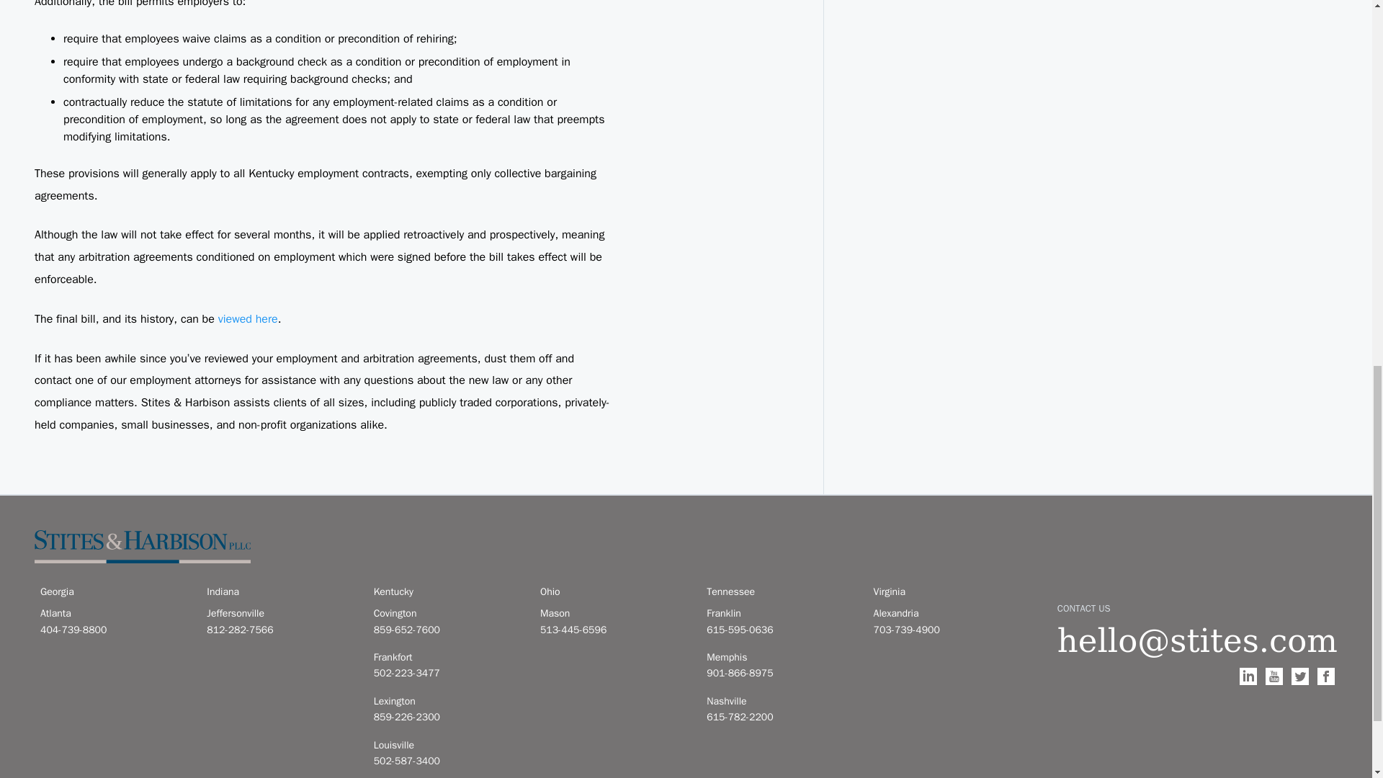  I want to click on Jeffersonville, so click(281, 614).